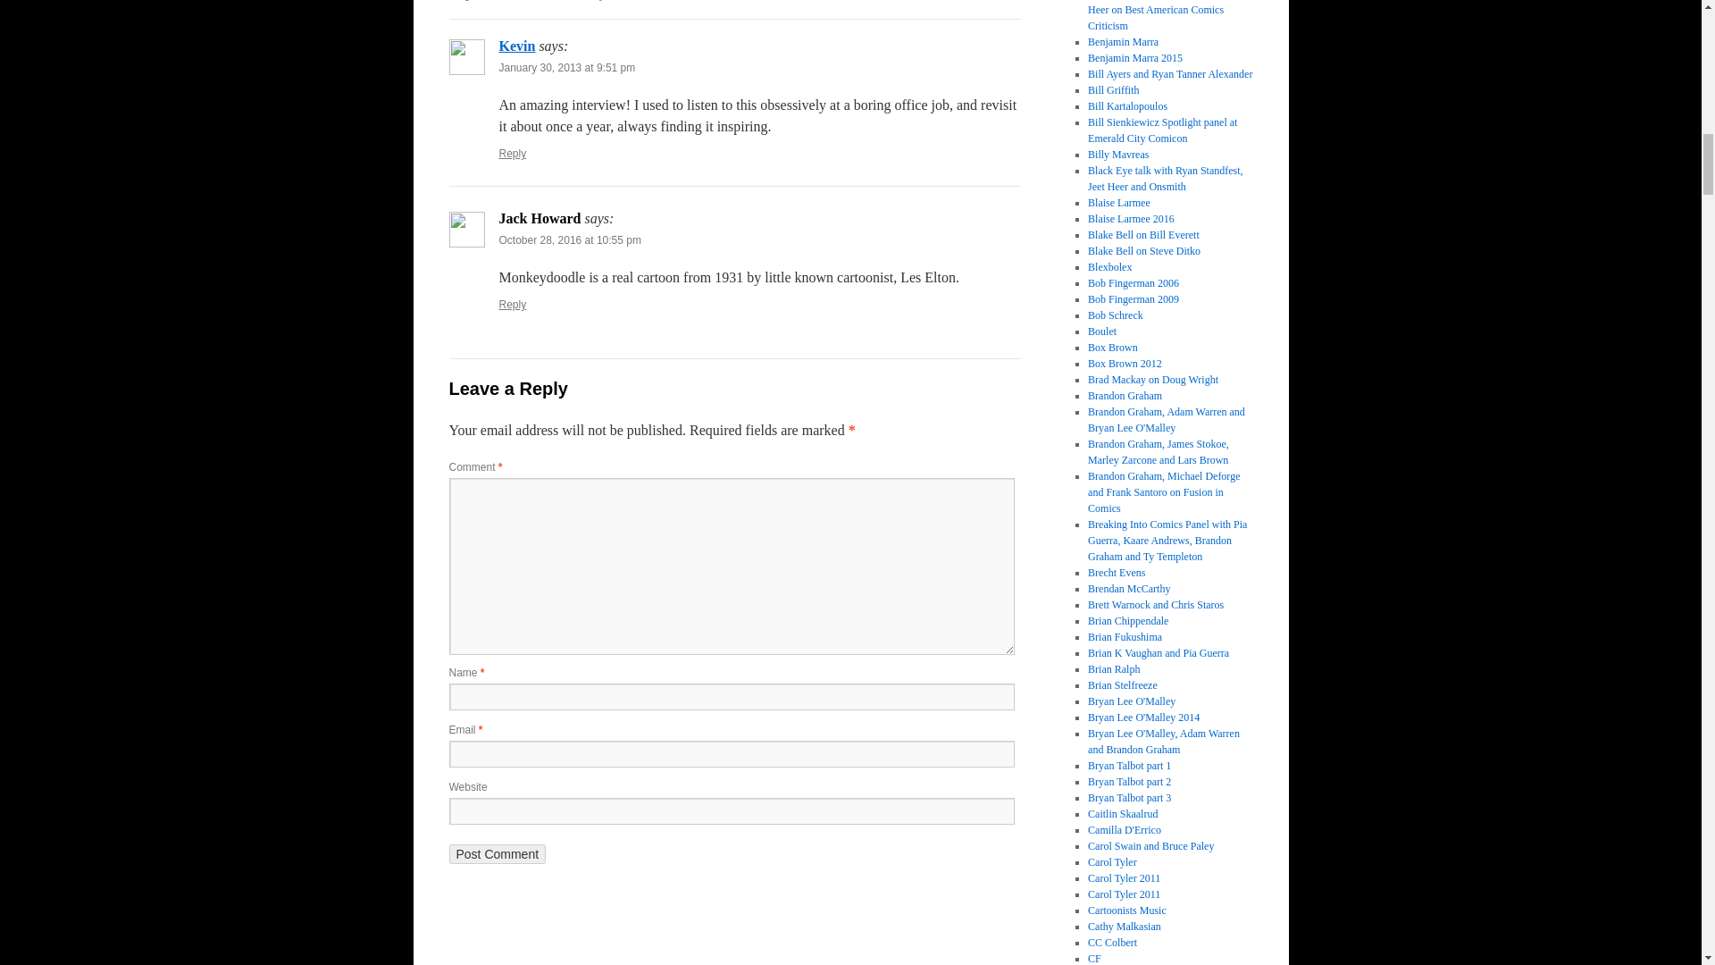 The width and height of the screenshot is (1715, 965). What do you see at coordinates (566, 68) in the screenshot?
I see `January 30, 2013 at 9:51 pm` at bounding box center [566, 68].